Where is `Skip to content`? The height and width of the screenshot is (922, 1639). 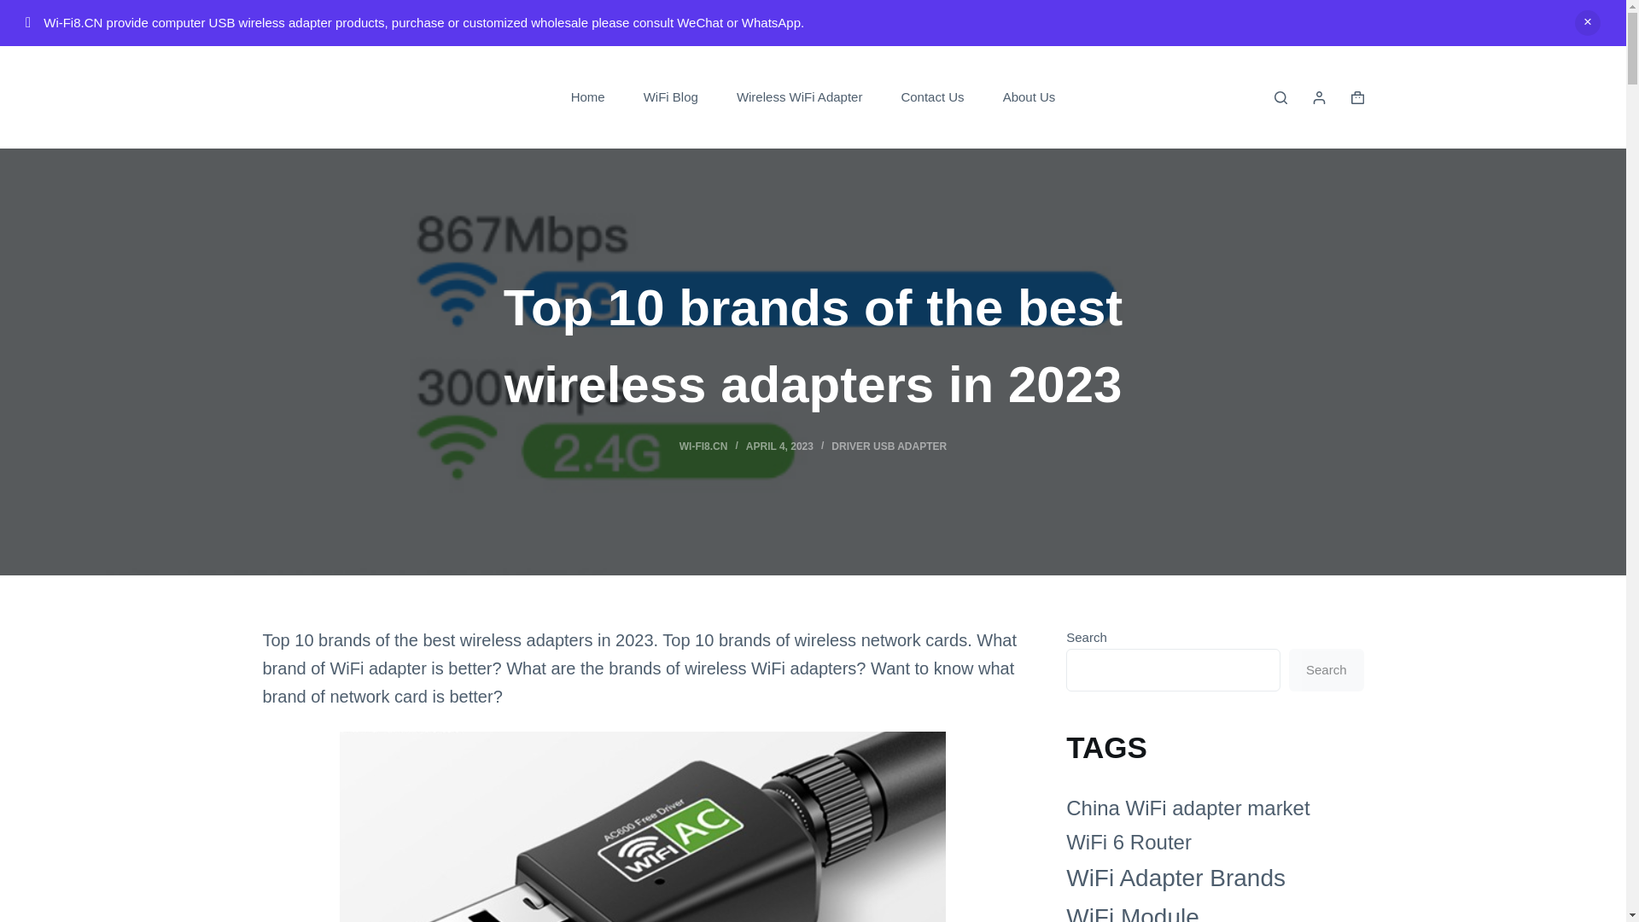
Skip to content is located at coordinates (17, 9).